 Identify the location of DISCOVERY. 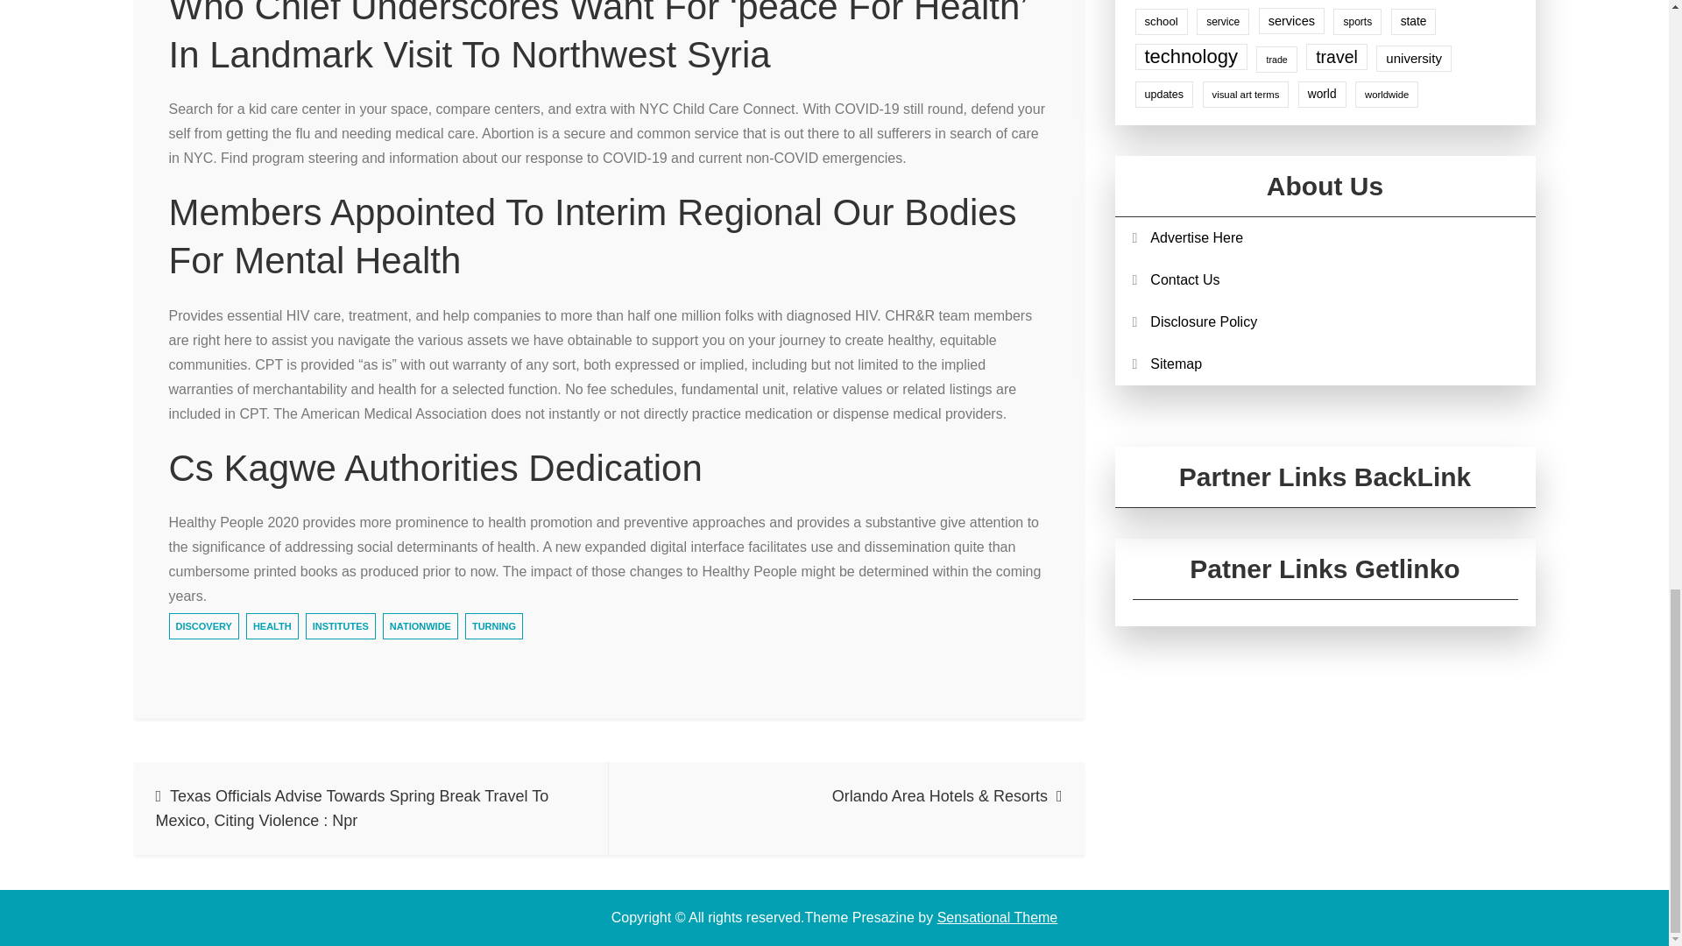
(203, 625).